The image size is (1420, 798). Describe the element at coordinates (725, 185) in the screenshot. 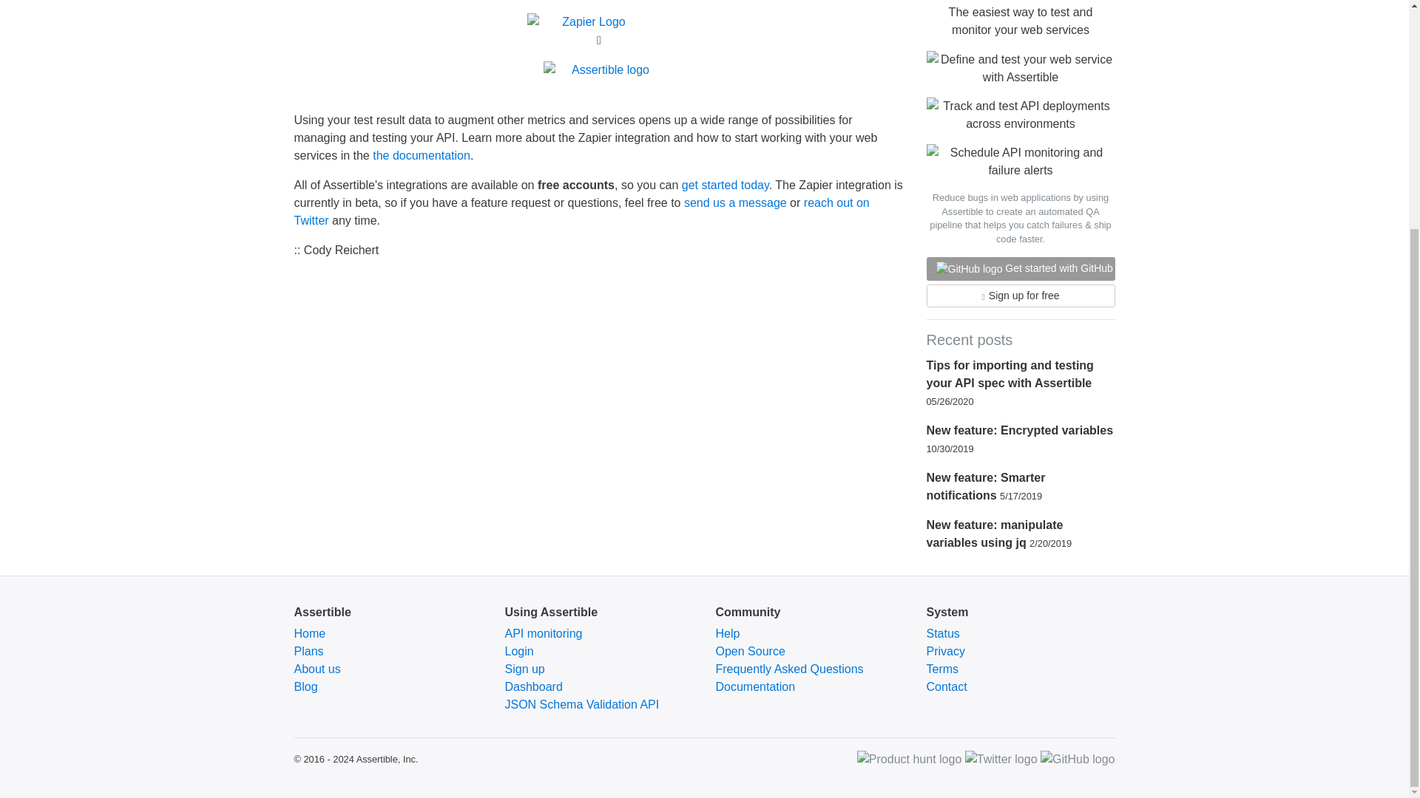

I see `get started today` at that location.